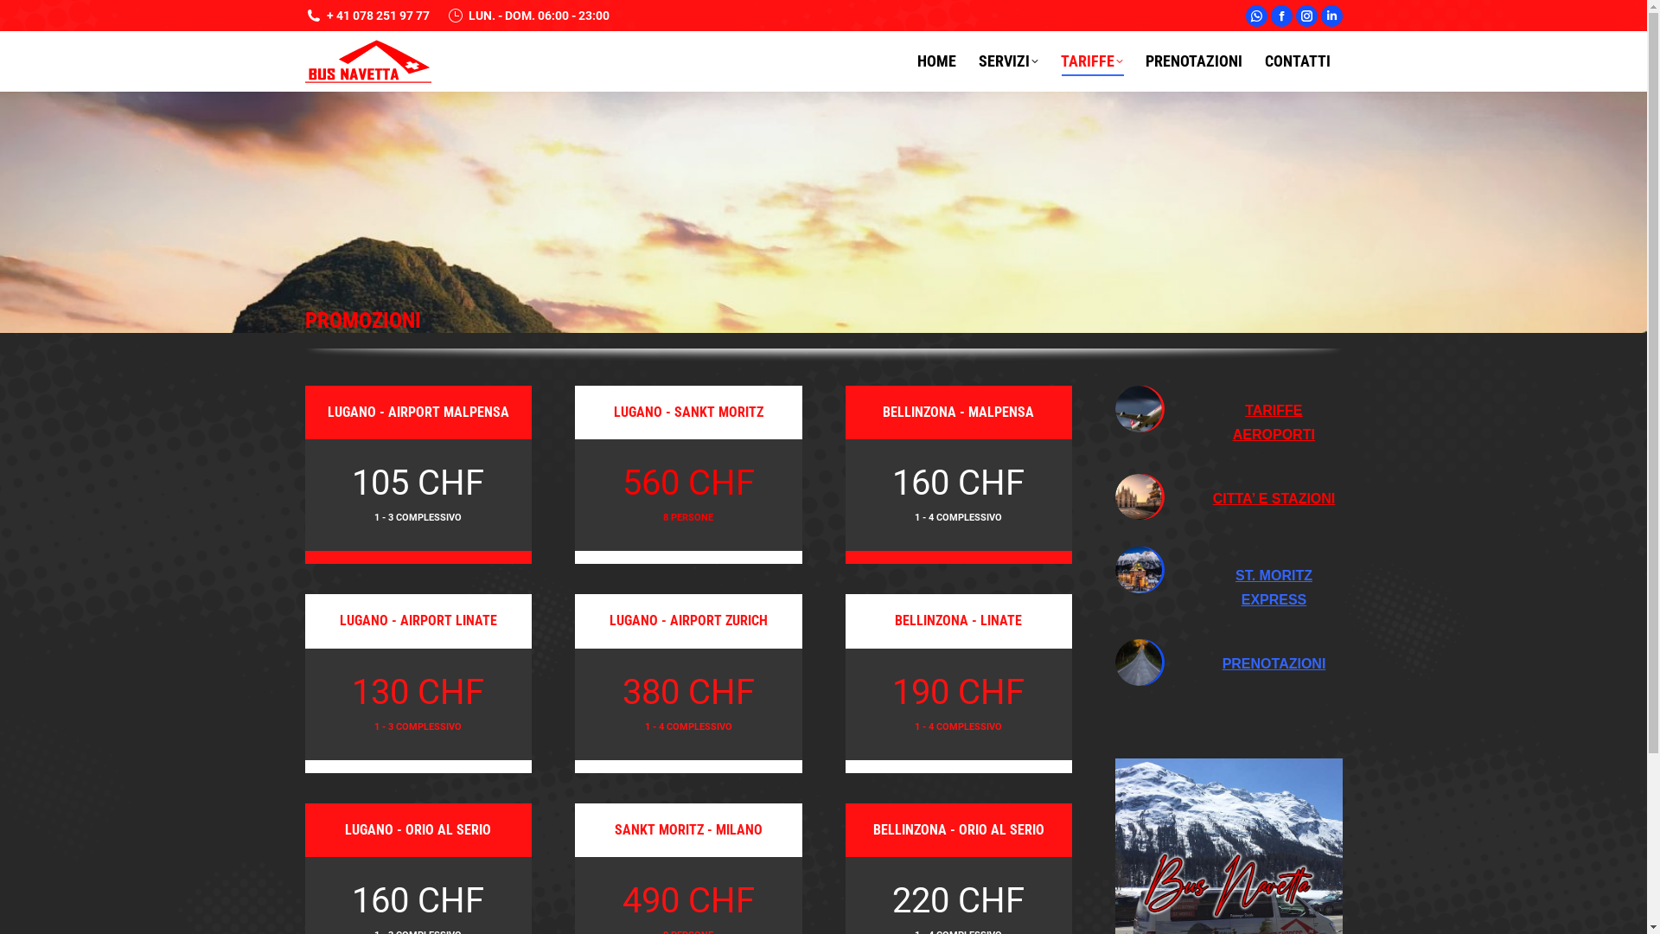 The width and height of the screenshot is (1660, 934). I want to click on Whatsapp page opens in new window, so click(1255, 16).